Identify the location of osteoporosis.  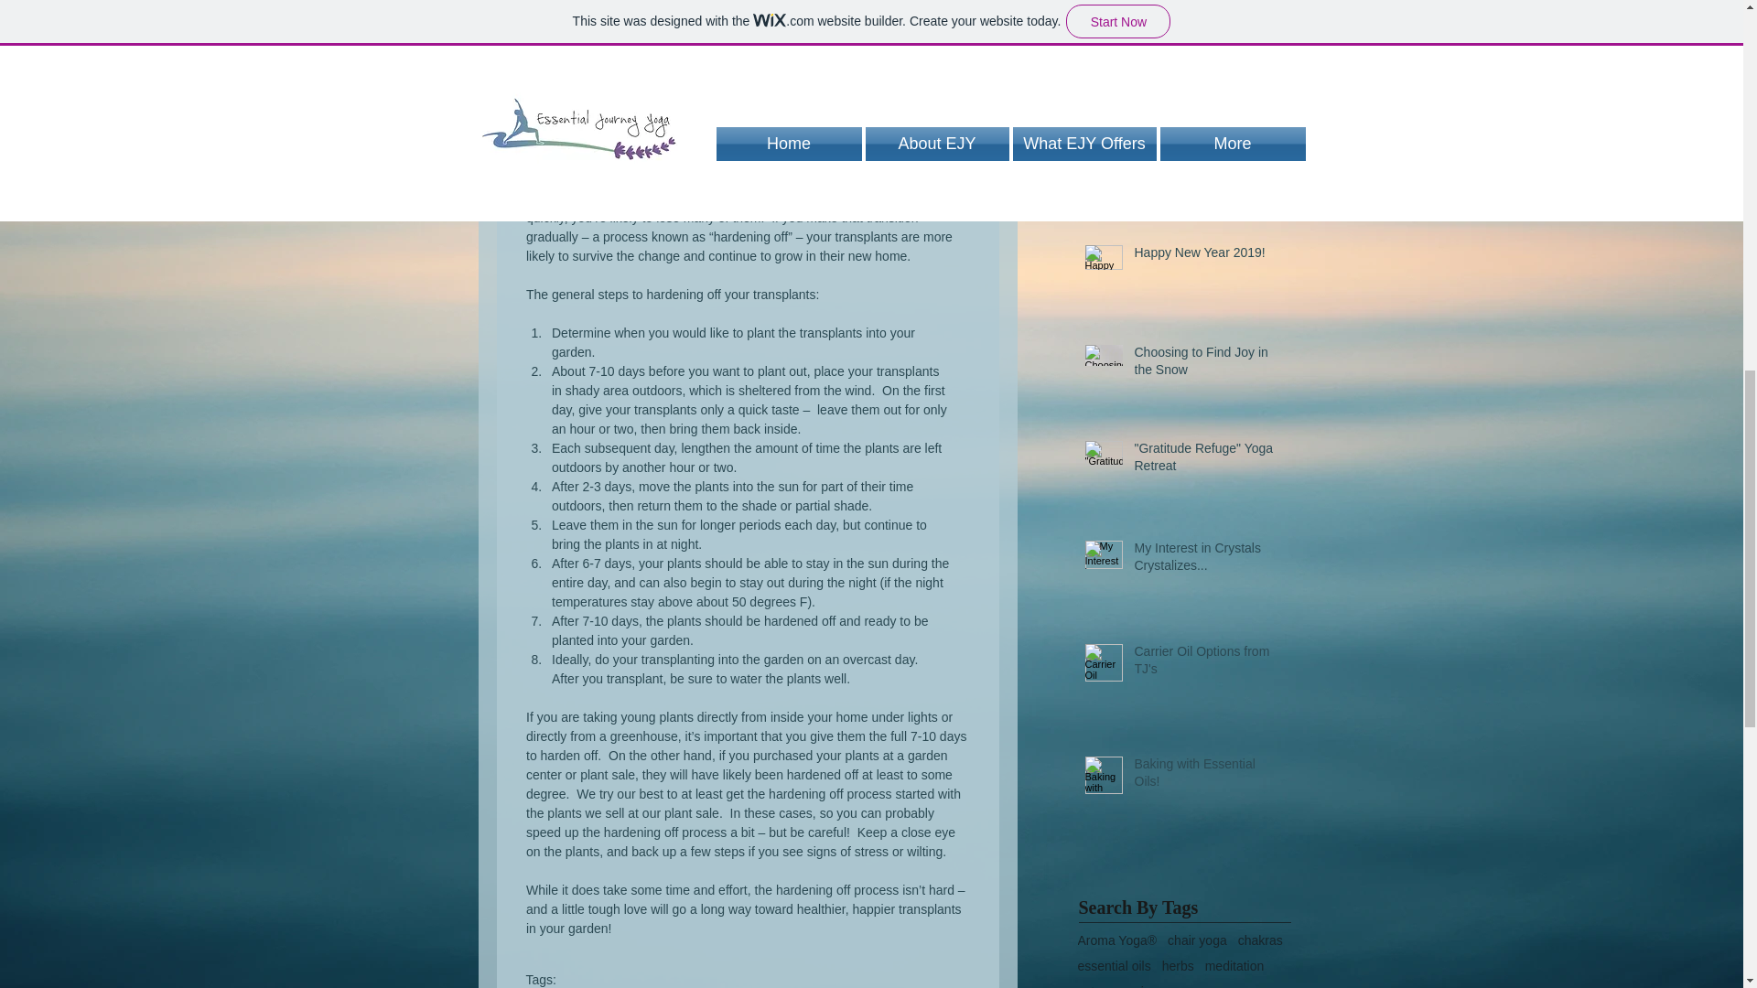
(1115, 986).